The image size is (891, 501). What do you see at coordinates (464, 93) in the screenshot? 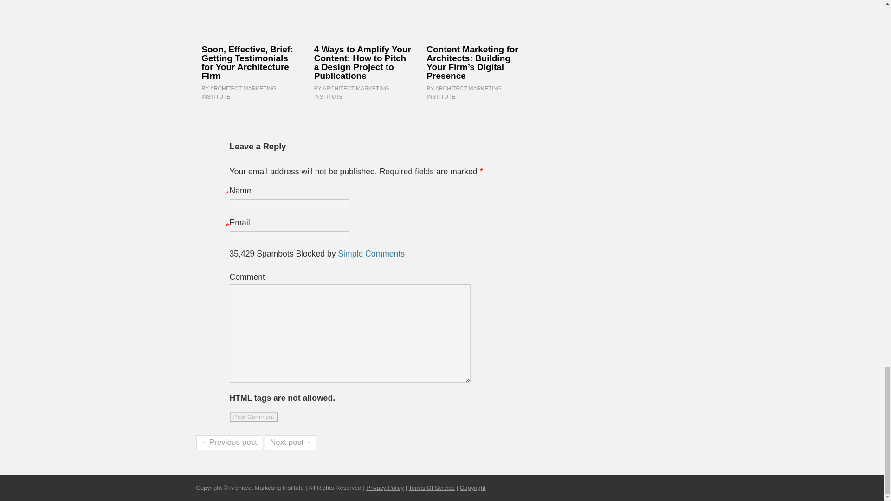
I see `ARCHITECT MARKETING INSTITUTE` at bounding box center [464, 93].